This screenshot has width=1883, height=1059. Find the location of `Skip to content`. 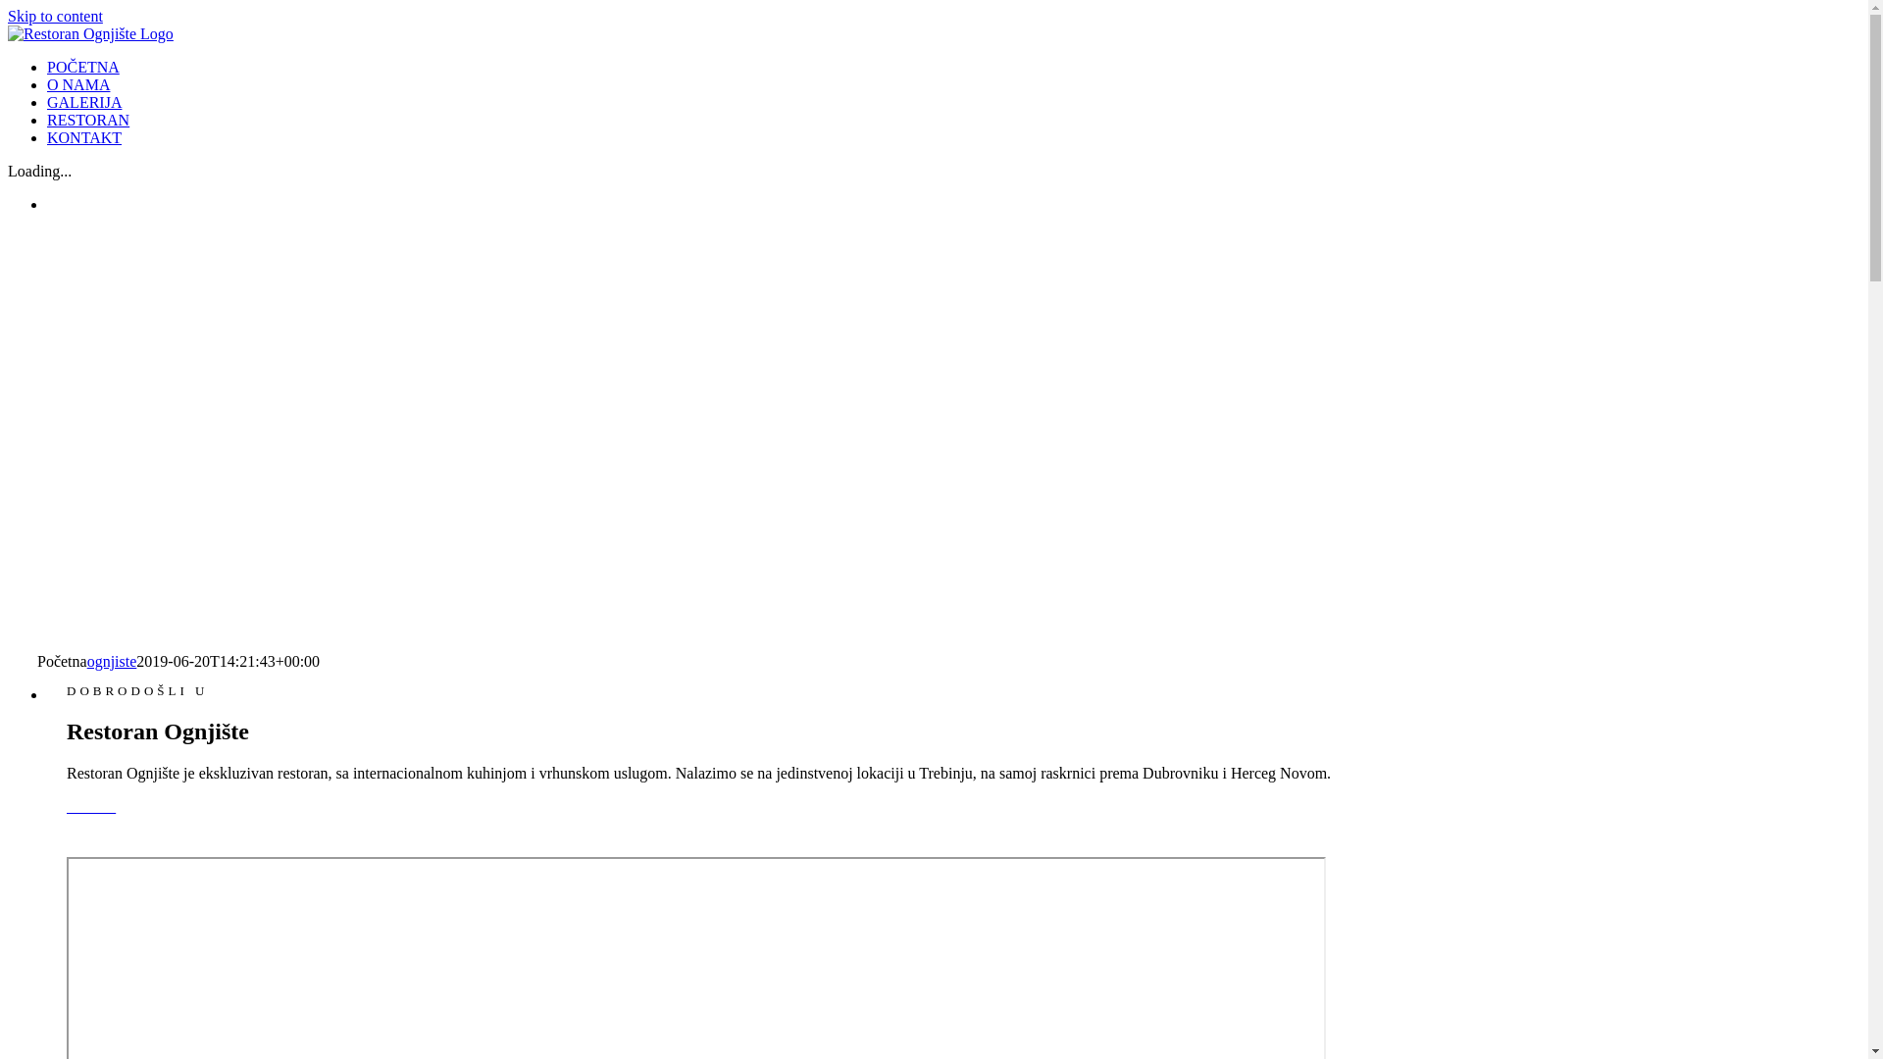

Skip to content is located at coordinates (55, 16).